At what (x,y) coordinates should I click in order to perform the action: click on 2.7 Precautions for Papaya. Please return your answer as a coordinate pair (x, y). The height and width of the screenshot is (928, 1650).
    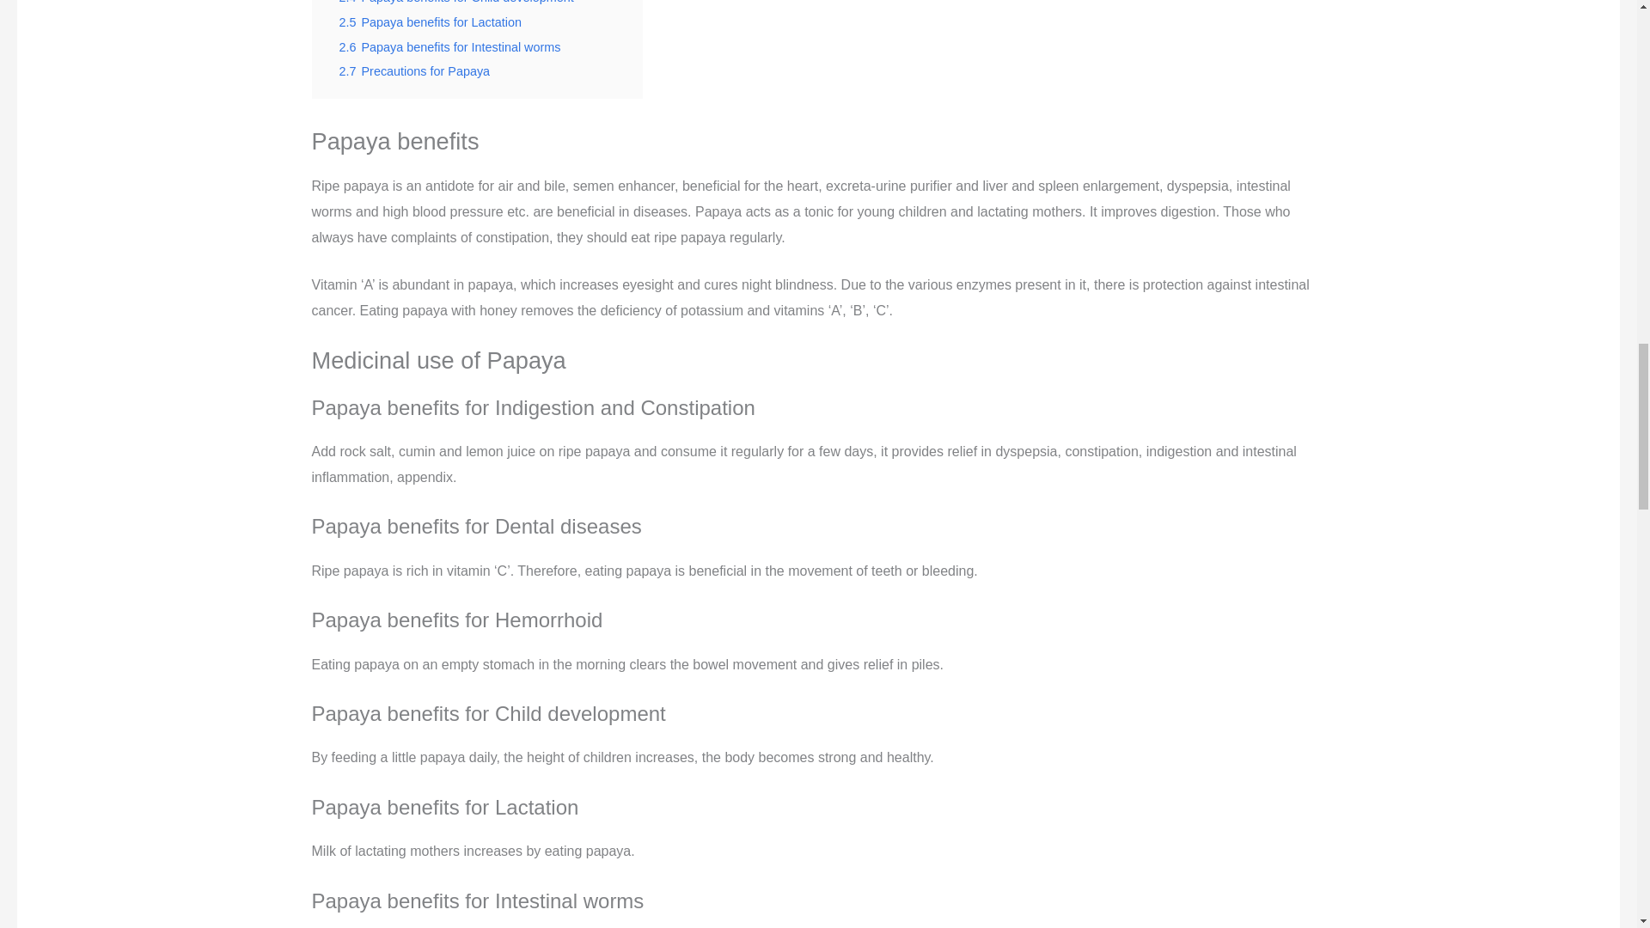
    Looking at the image, I should click on (414, 70).